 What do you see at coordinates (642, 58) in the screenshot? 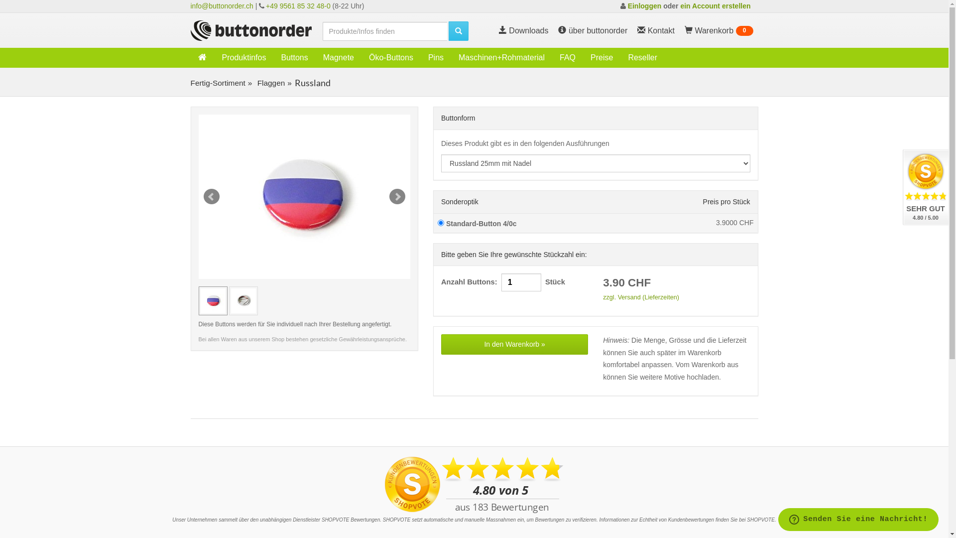
I see `Reseller` at bounding box center [642, 58].